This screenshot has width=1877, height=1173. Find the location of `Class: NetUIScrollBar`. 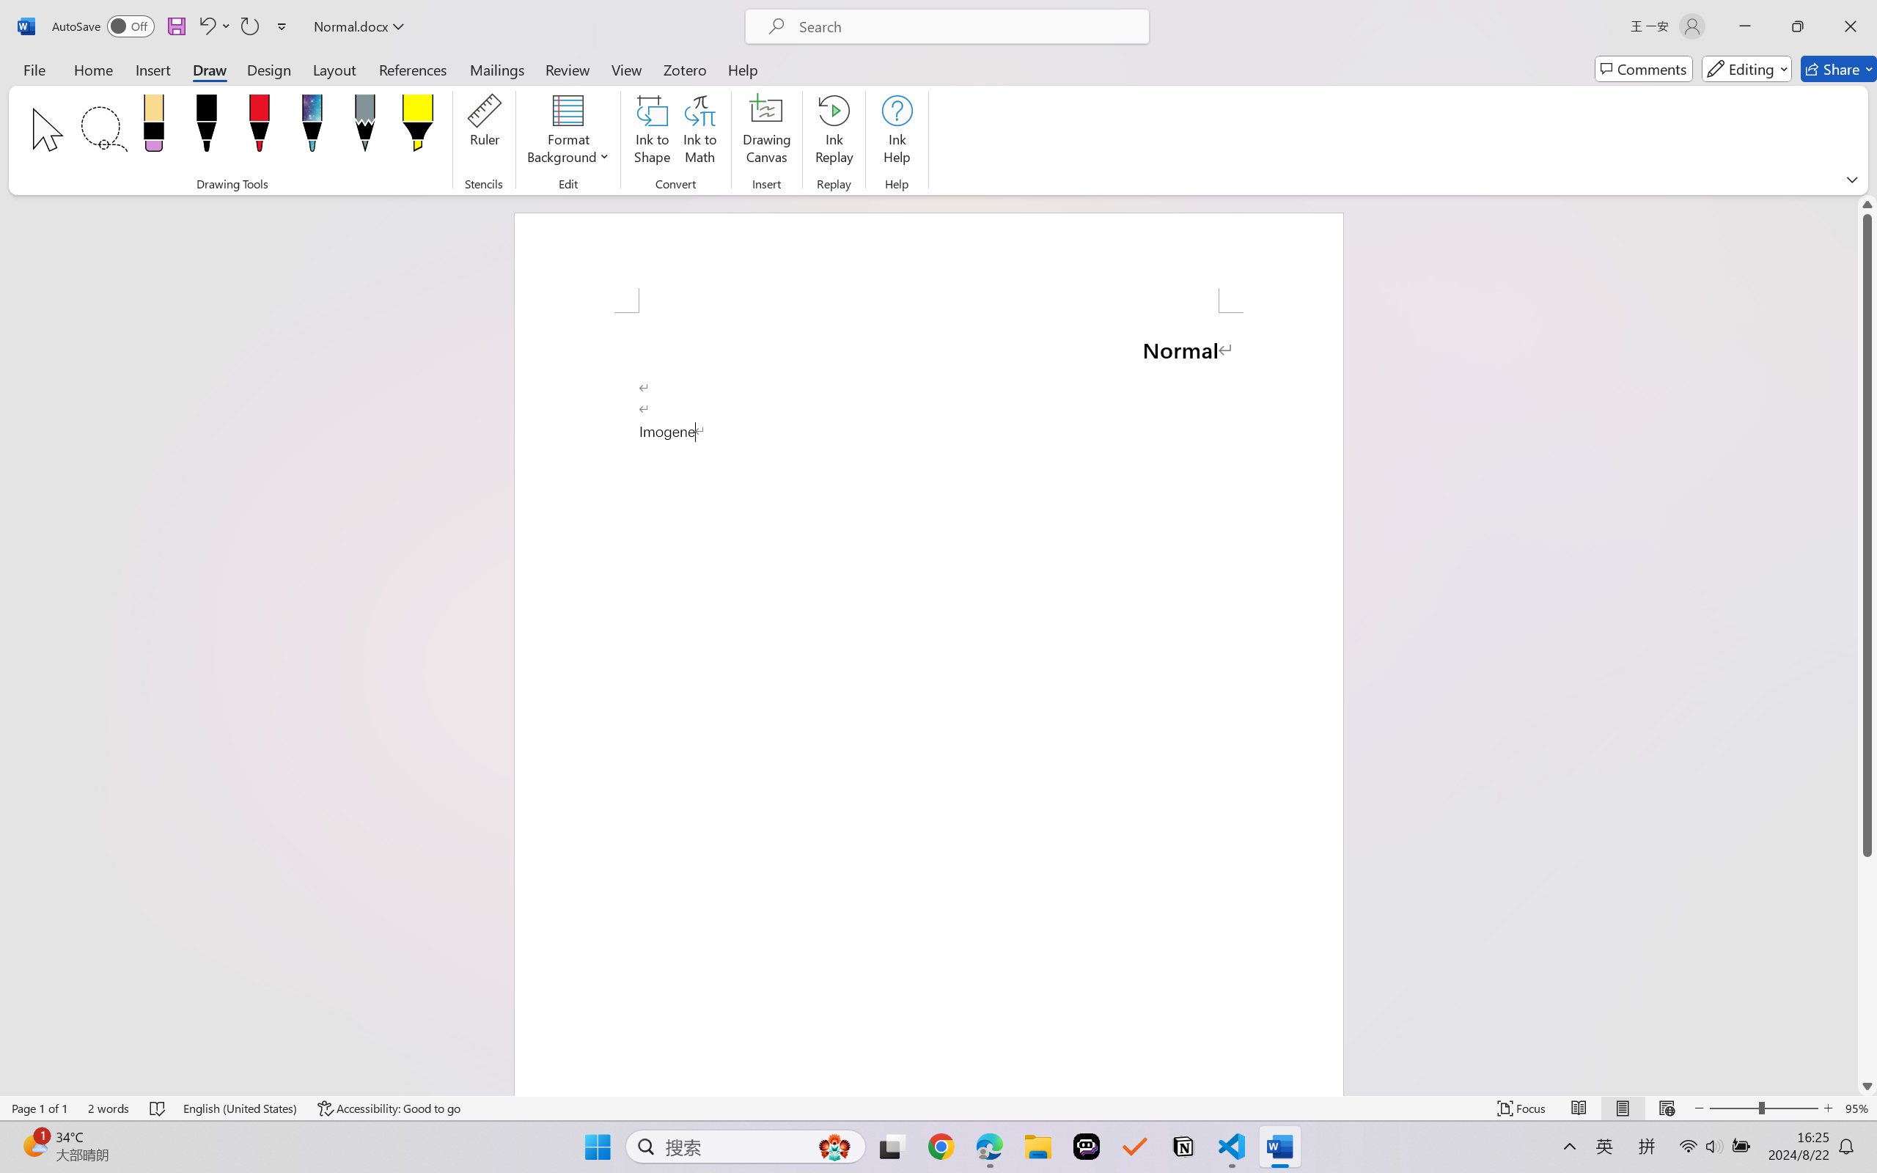

Class: NetUIScrollBar is located at coordinates (1867, 645).